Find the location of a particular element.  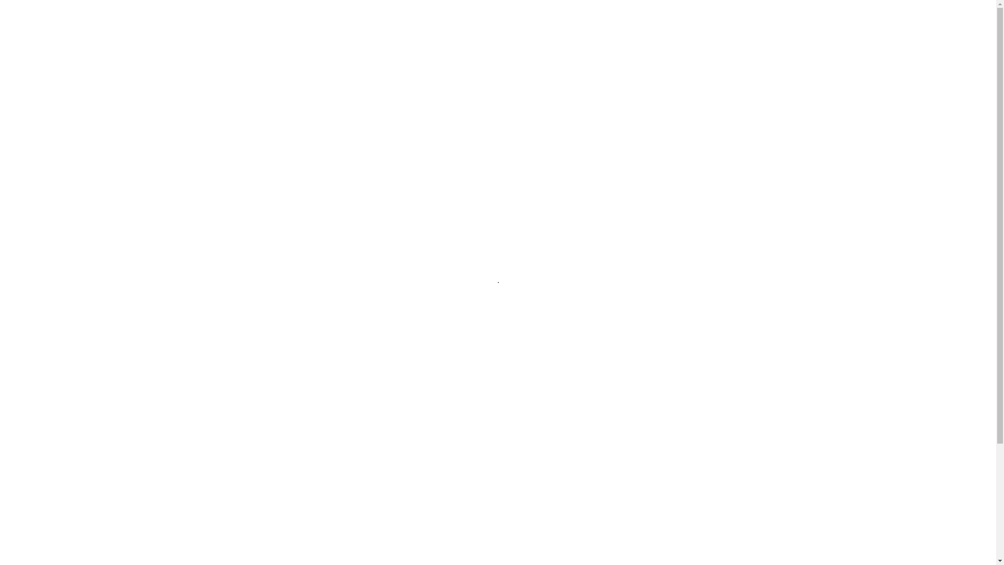

Media is located at coordinates (536, 24).